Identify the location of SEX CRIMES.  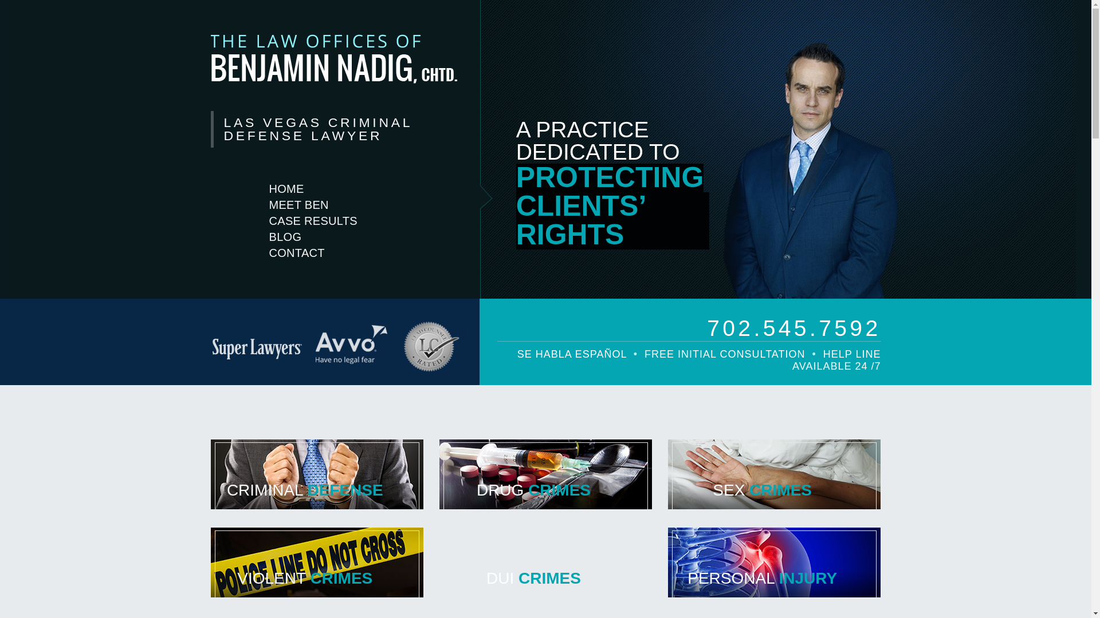
(774, 474).